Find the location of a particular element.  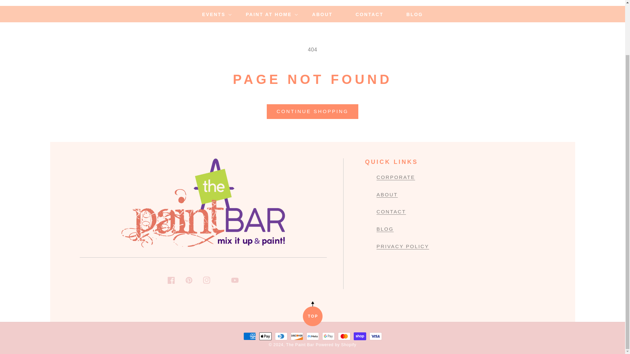

ABOUT is located at coordinates (322, 14).